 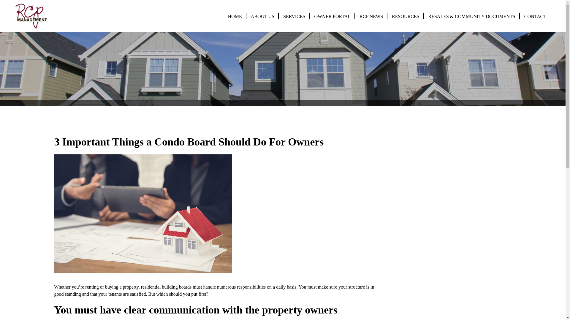 I want to click on RESOURCES, so click(x=406, y=17).